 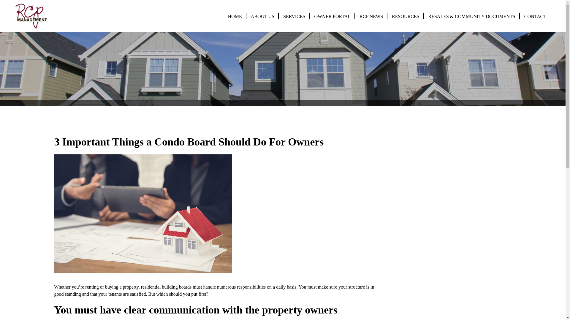 I want to click on RESOURCES, so click(x=406, y=17).